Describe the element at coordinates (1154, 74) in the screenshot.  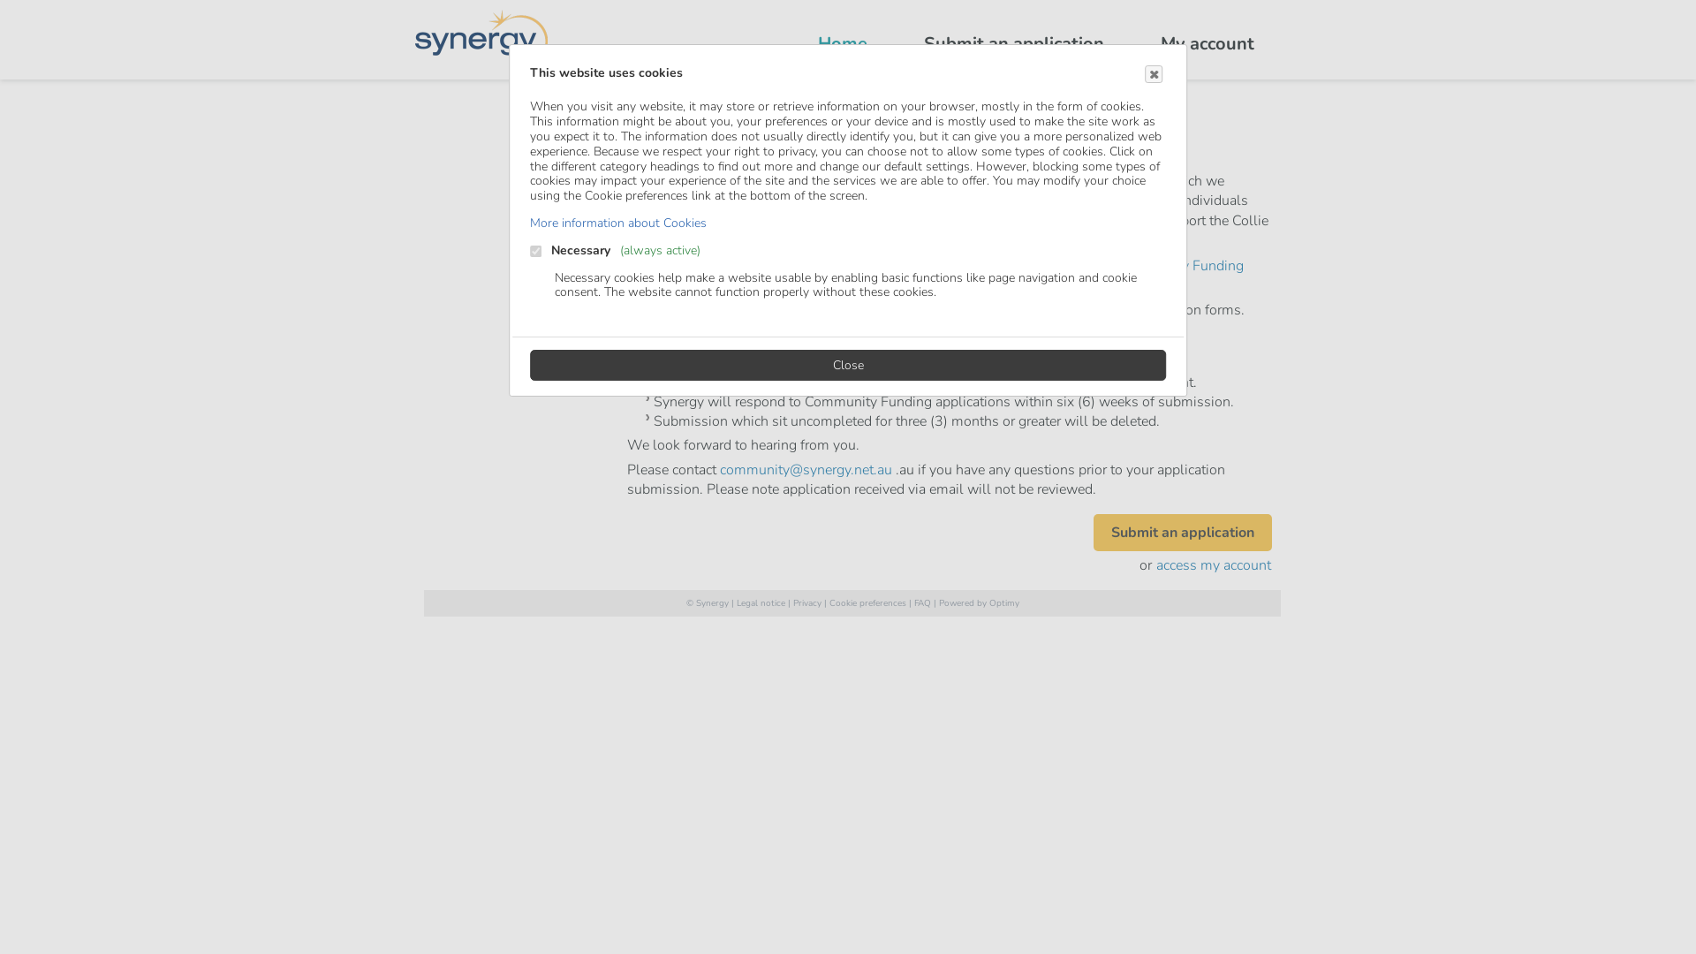
I see `Close` at that location.